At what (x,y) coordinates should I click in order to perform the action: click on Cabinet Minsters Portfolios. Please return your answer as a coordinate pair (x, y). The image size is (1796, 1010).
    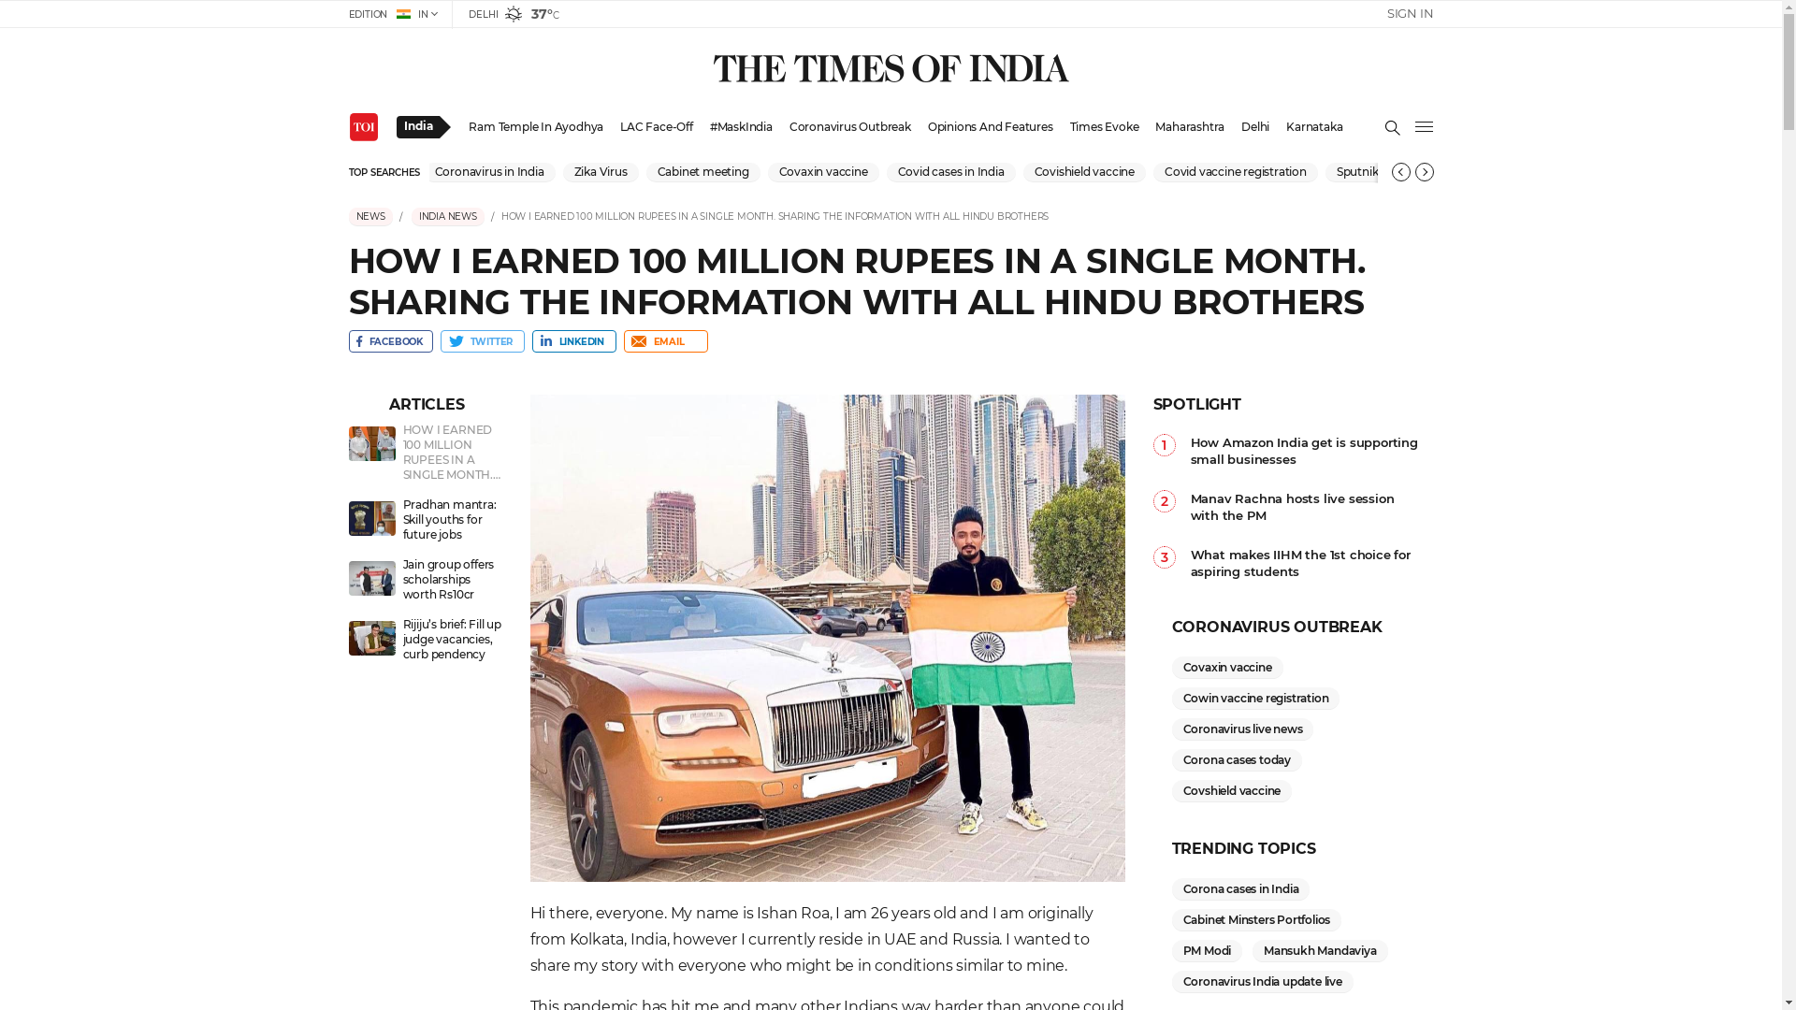
    Looking at the image, I should click on (1256, 920).